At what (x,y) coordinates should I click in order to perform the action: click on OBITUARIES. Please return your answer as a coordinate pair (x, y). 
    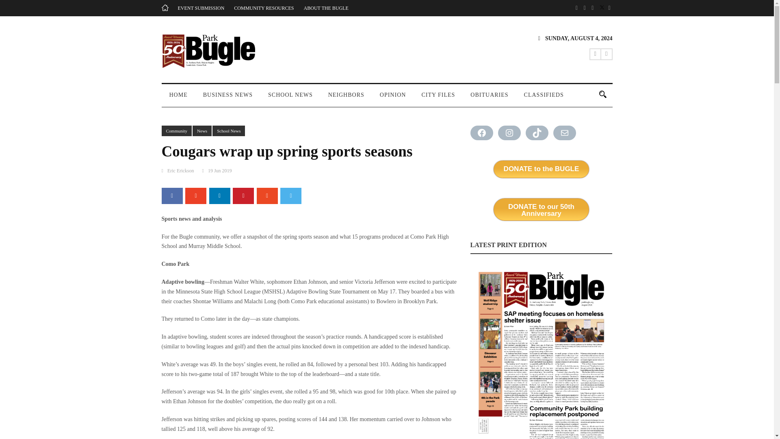
    Looking at the image, I should click on (489, 98).